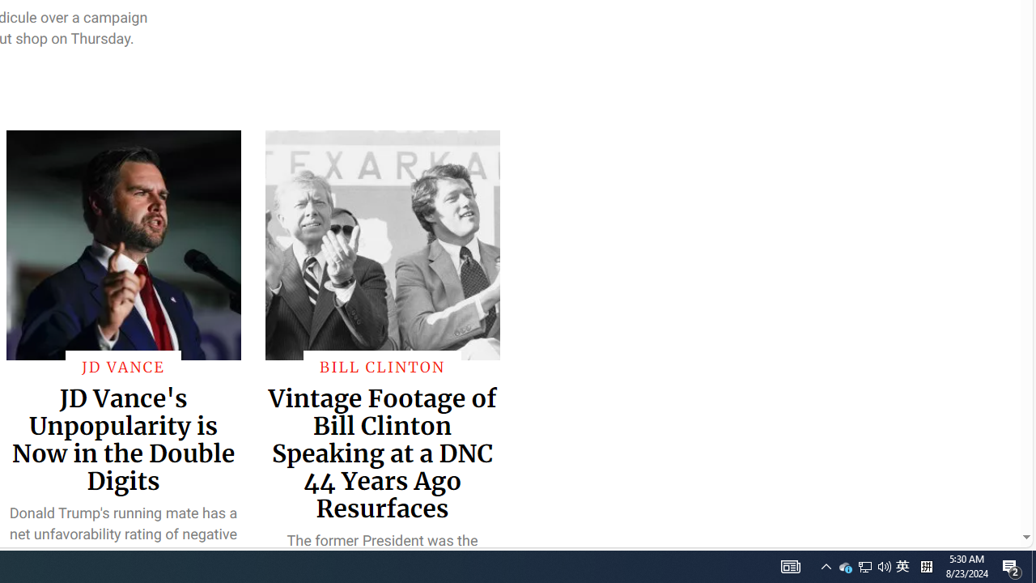 The height and width of the screenshot is (583, 1036). I want to click on AutomationID: 4105, so click(1012, 567).